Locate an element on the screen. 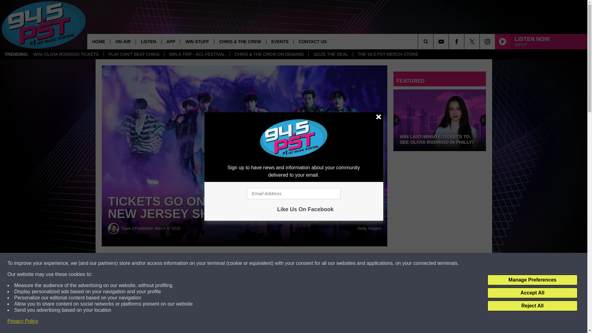  THE 94.5 PST MERCH STORE is located at coordinates (388, 54).